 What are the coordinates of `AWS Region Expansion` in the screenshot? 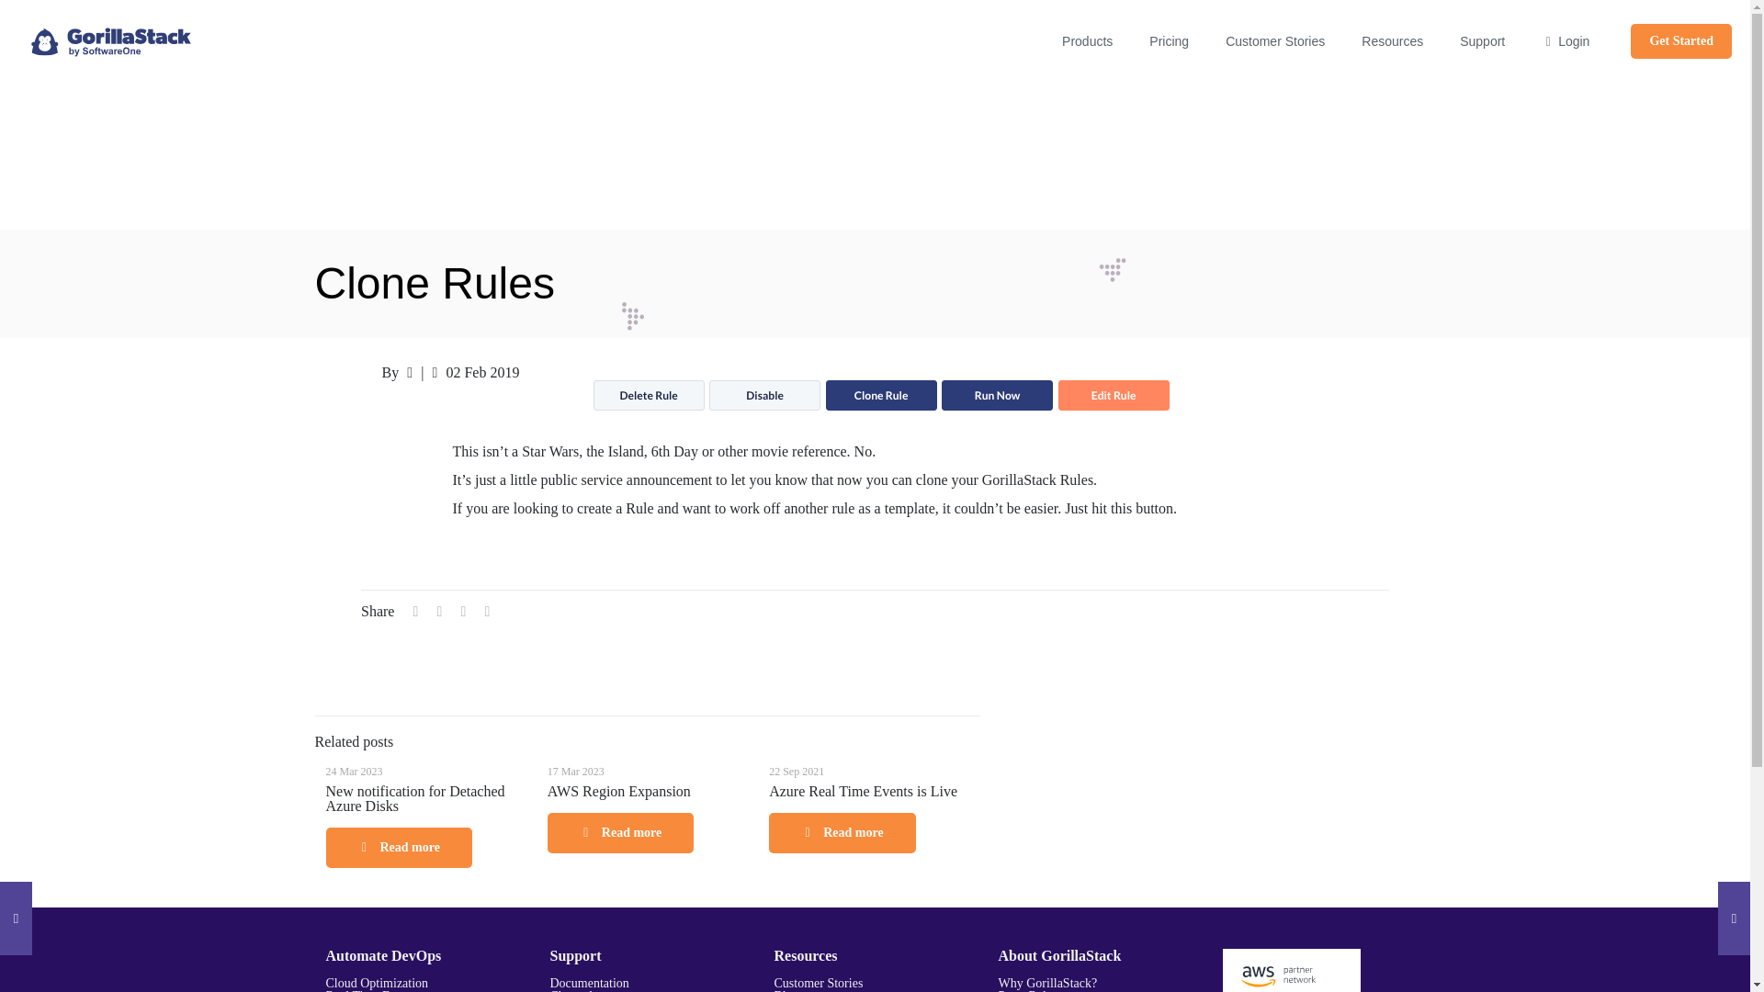 It's located at (619, 792).